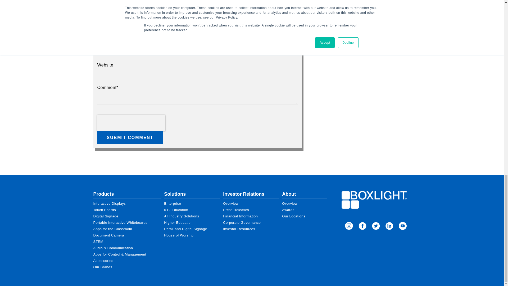 This screenshot has width=508, height=286. I want to click on Twitter, so click(376, 227).